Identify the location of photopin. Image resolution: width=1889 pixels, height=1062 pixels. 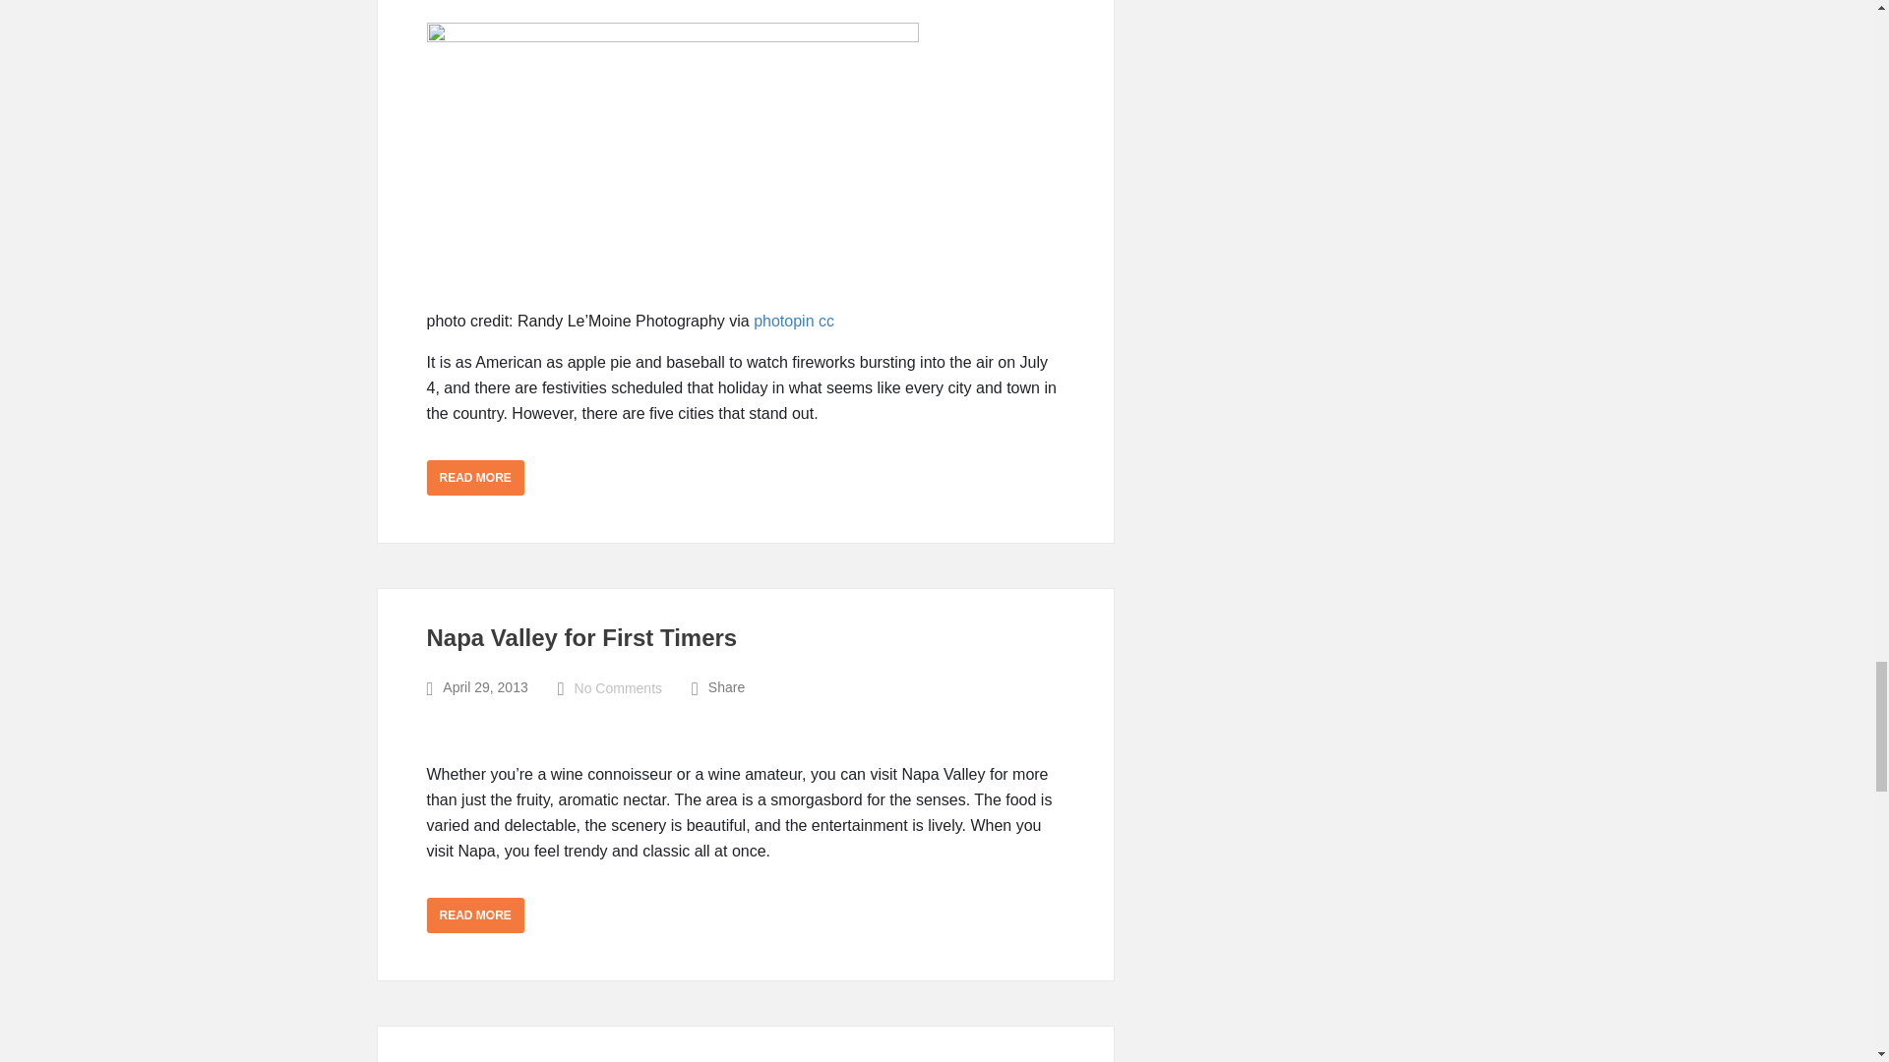
(783, 321).